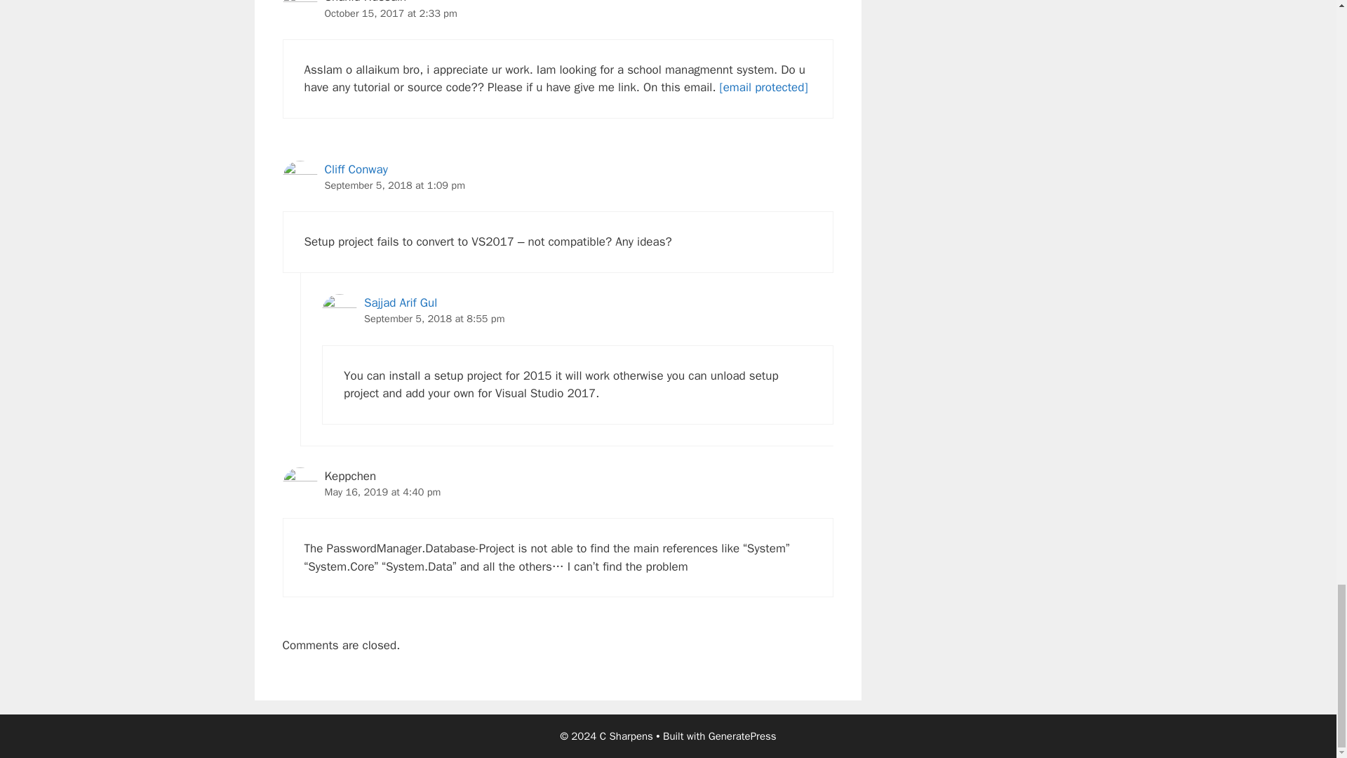 This screenshot has height=758, width=1347. I want to click on October 15, 2017 at 2:33 pm, so click(390, 13).